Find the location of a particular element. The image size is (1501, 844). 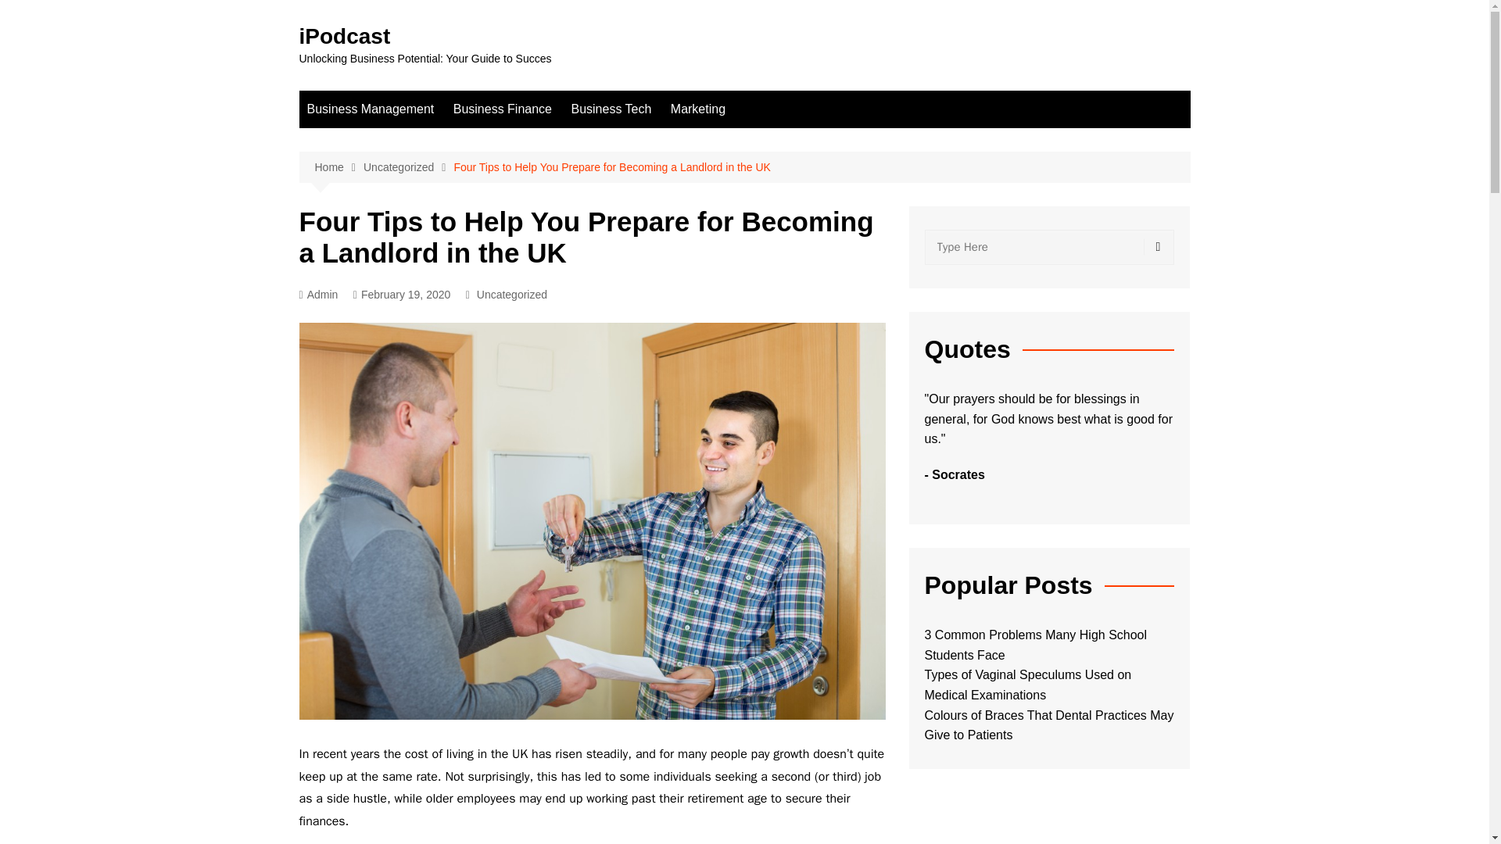

Business Management is located at coordinates (370, 109).